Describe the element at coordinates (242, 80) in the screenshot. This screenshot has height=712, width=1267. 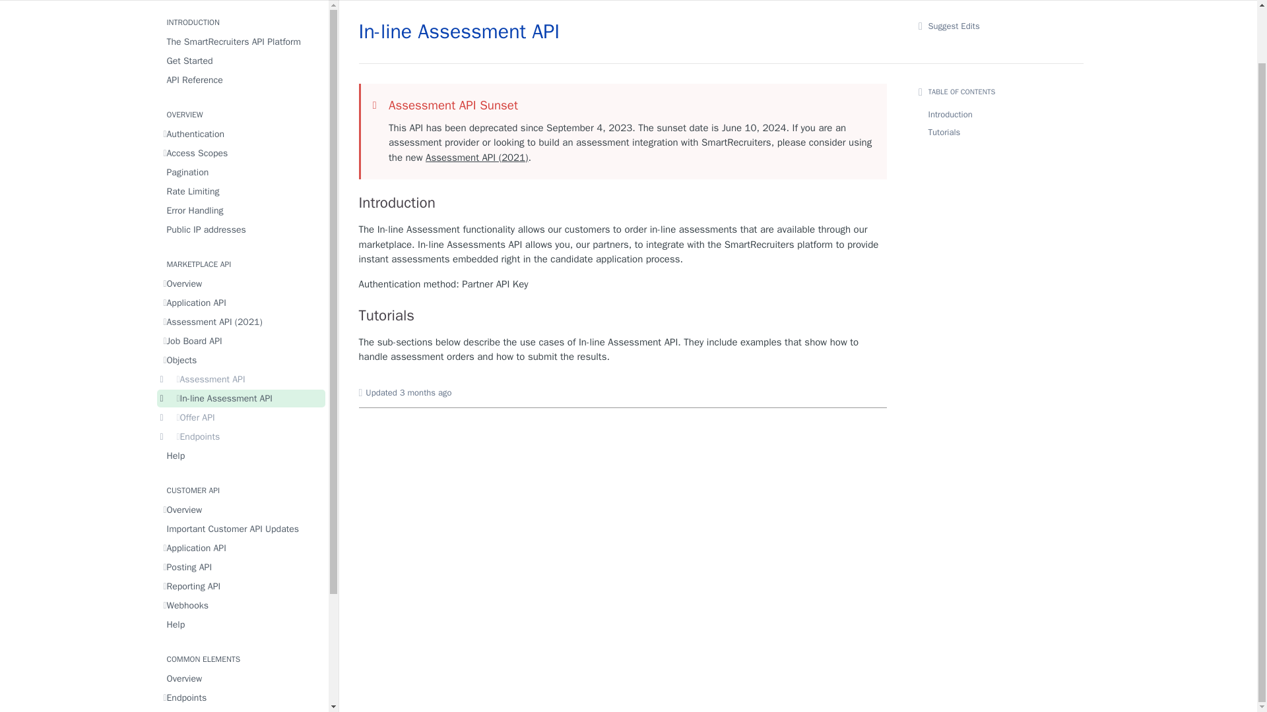
I see `API Reference` at that location.